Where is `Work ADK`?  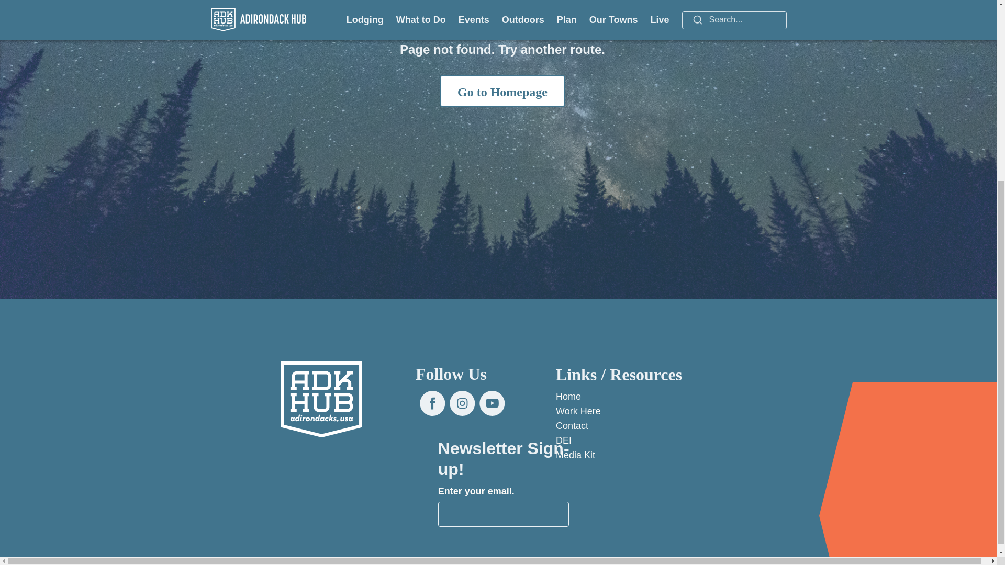 Work ADK is located at coordinates (578, 411).